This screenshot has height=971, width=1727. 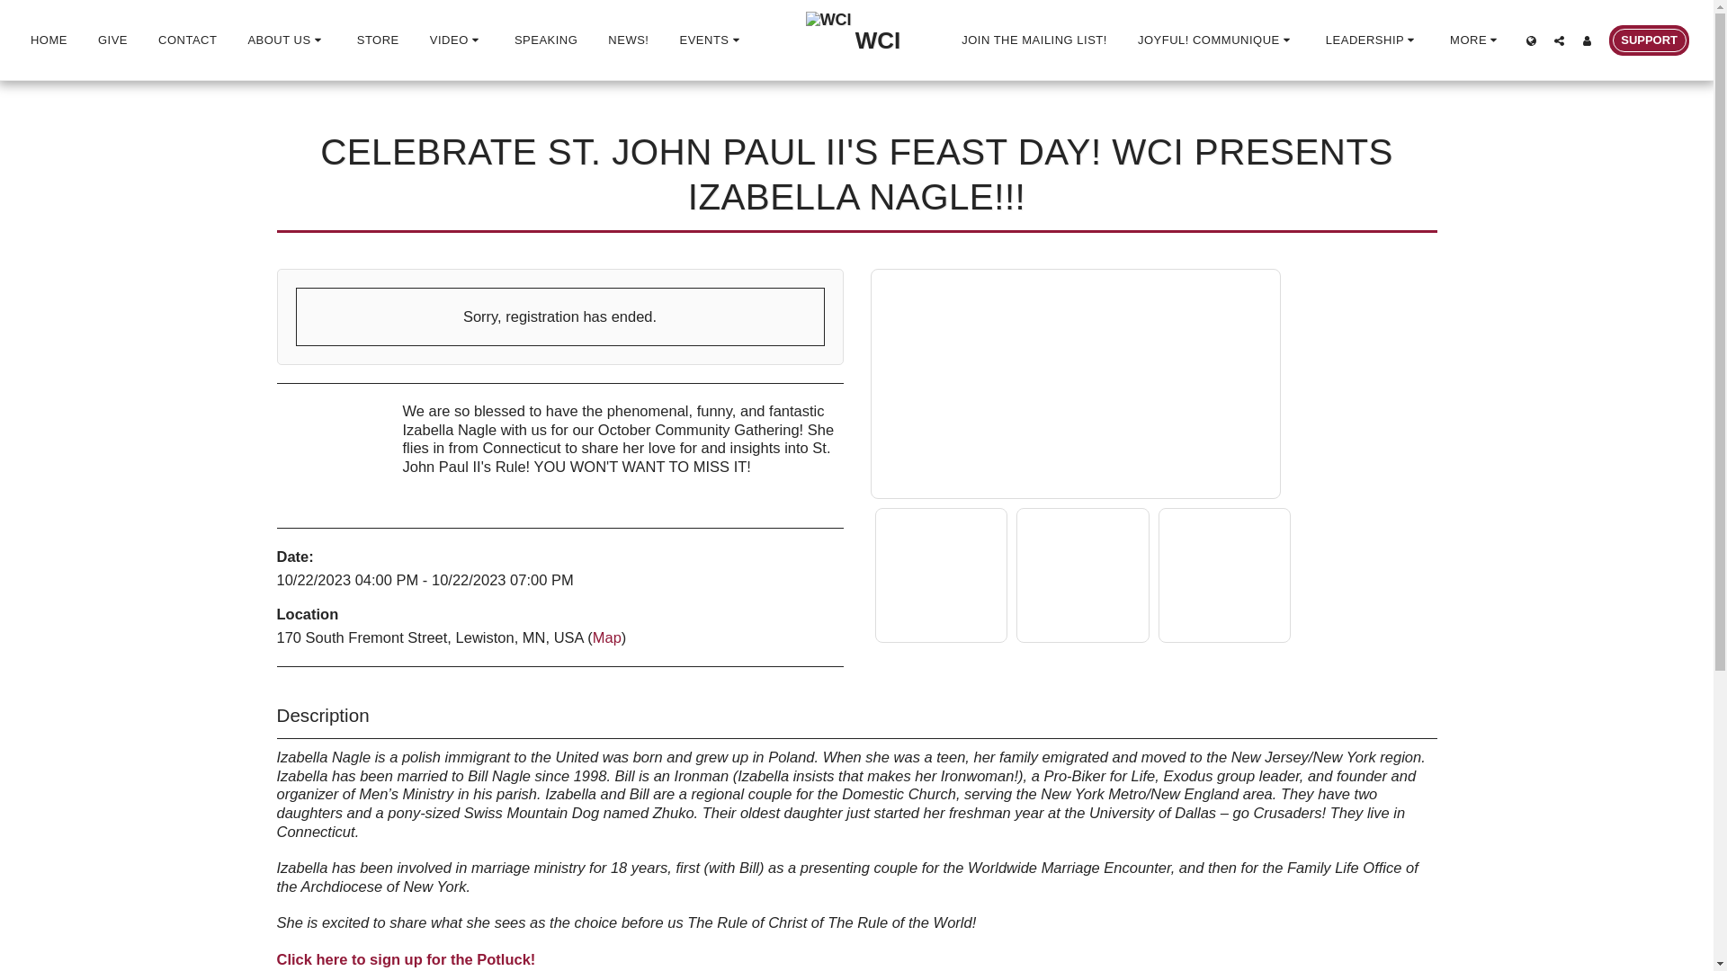 What do you see at coordinates (187, 40) in the screenshot?
I see `CONTACT` at bounding box center [187, 40].